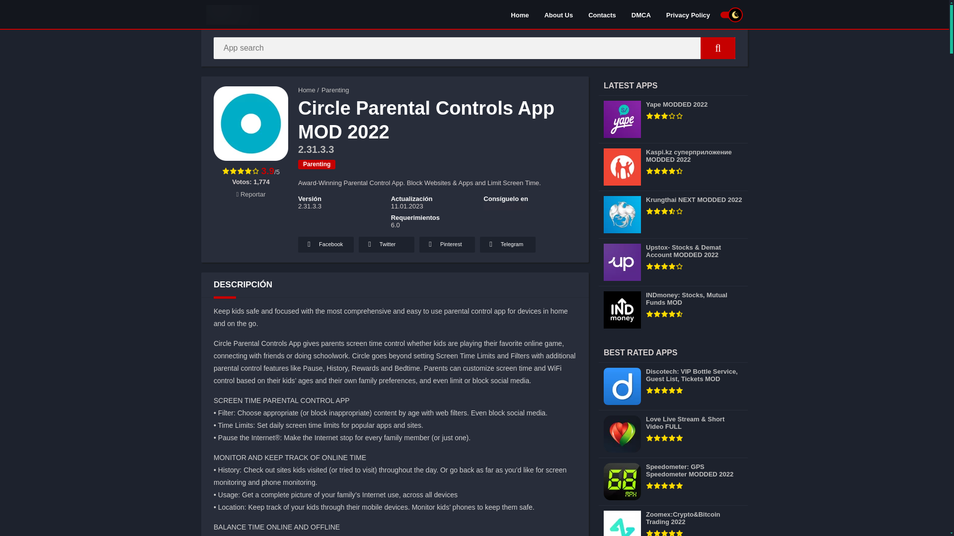 This screenshot has width=954, height=536. Describe the element at coordinates (335, 90) in the screenshot. I see `Parenting` at that location.